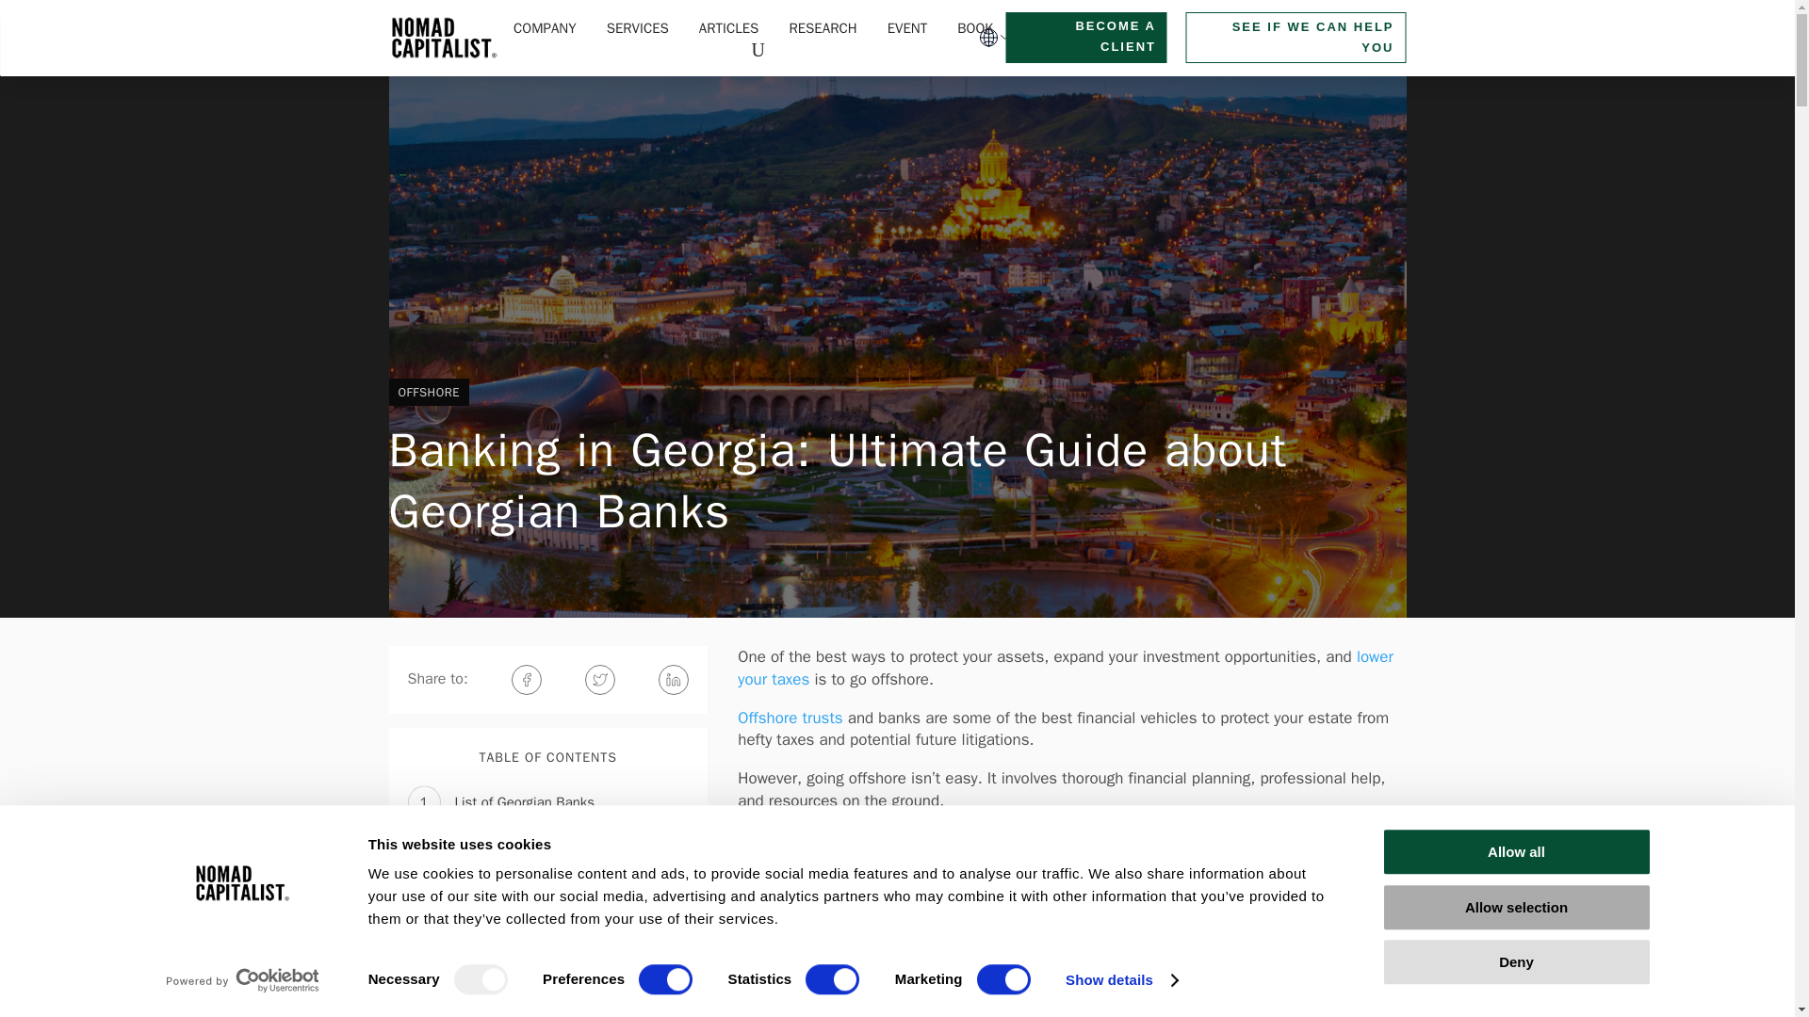 This screenshot has width=1809, height=1017. What do you see at coordinates (1121, 980) in the screenshot?
I see `Show details` at bounding box center [1121, 980].